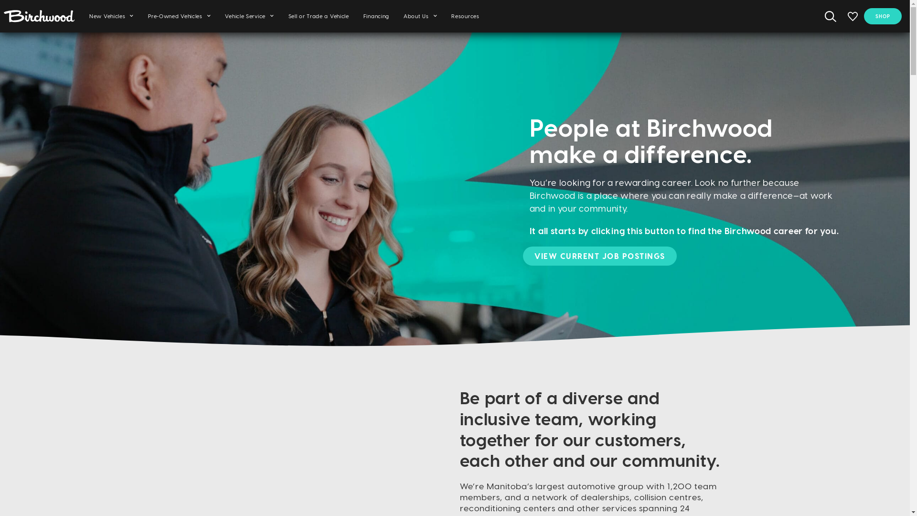 This screenshot has height=516, width=917. What do you see at coordinates (600, 256) in the screenshot?
I see `VIEW CURRENT JOB POSTINGS` at bounding box center [600, 256].